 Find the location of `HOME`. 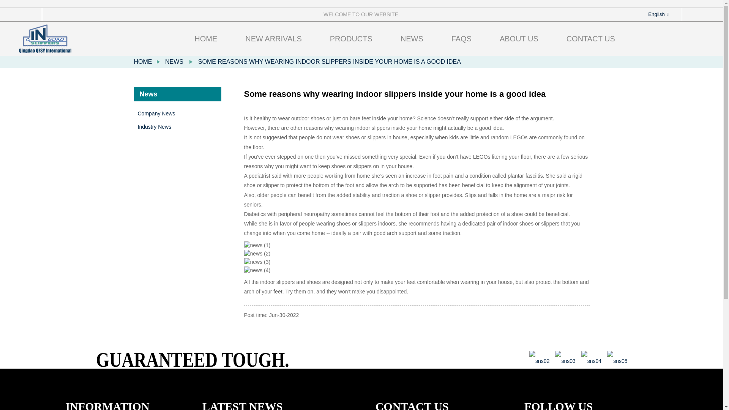

HOME is located at coordinates (142, 61).